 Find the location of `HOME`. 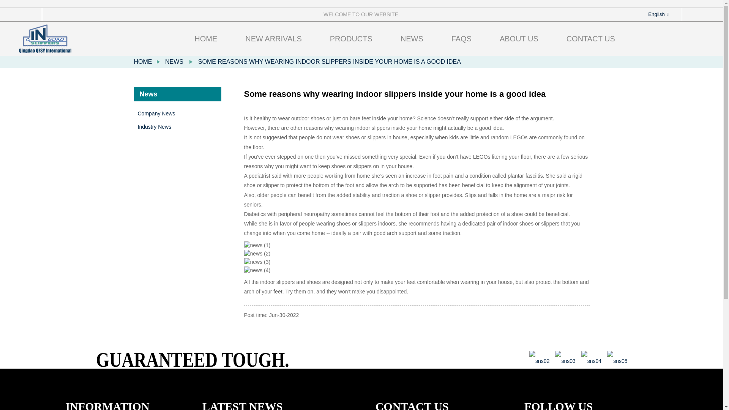

HOME is located at coordinates (142, 61).